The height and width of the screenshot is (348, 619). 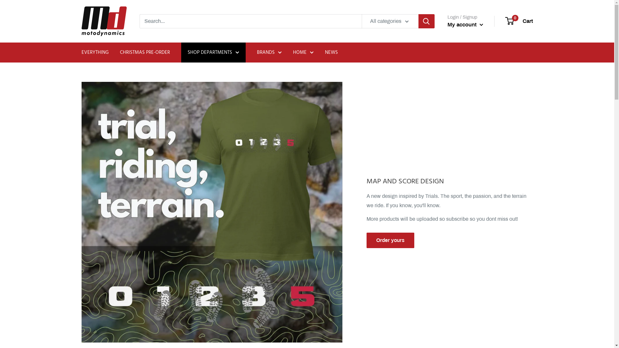 I want to click on CHRISTMAS PRE-ORDER, so click(x=145, y=52).